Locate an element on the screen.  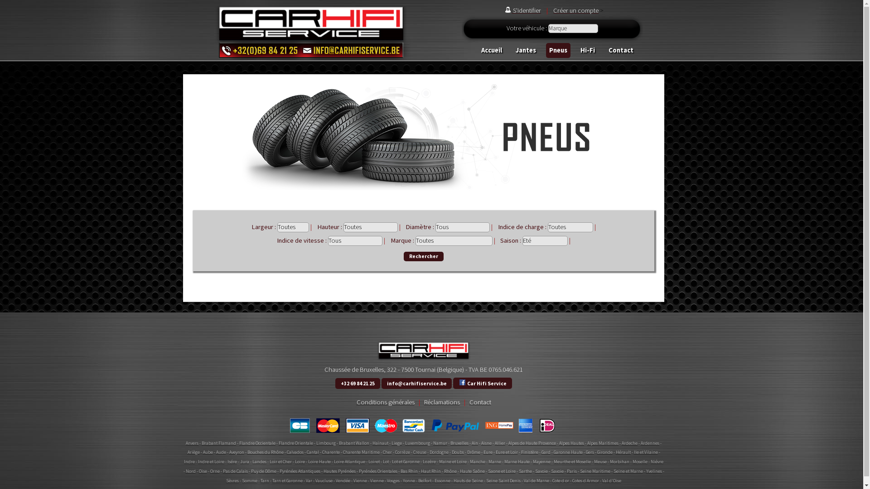
Flandre Orientale is located at coordinates (296, 443).